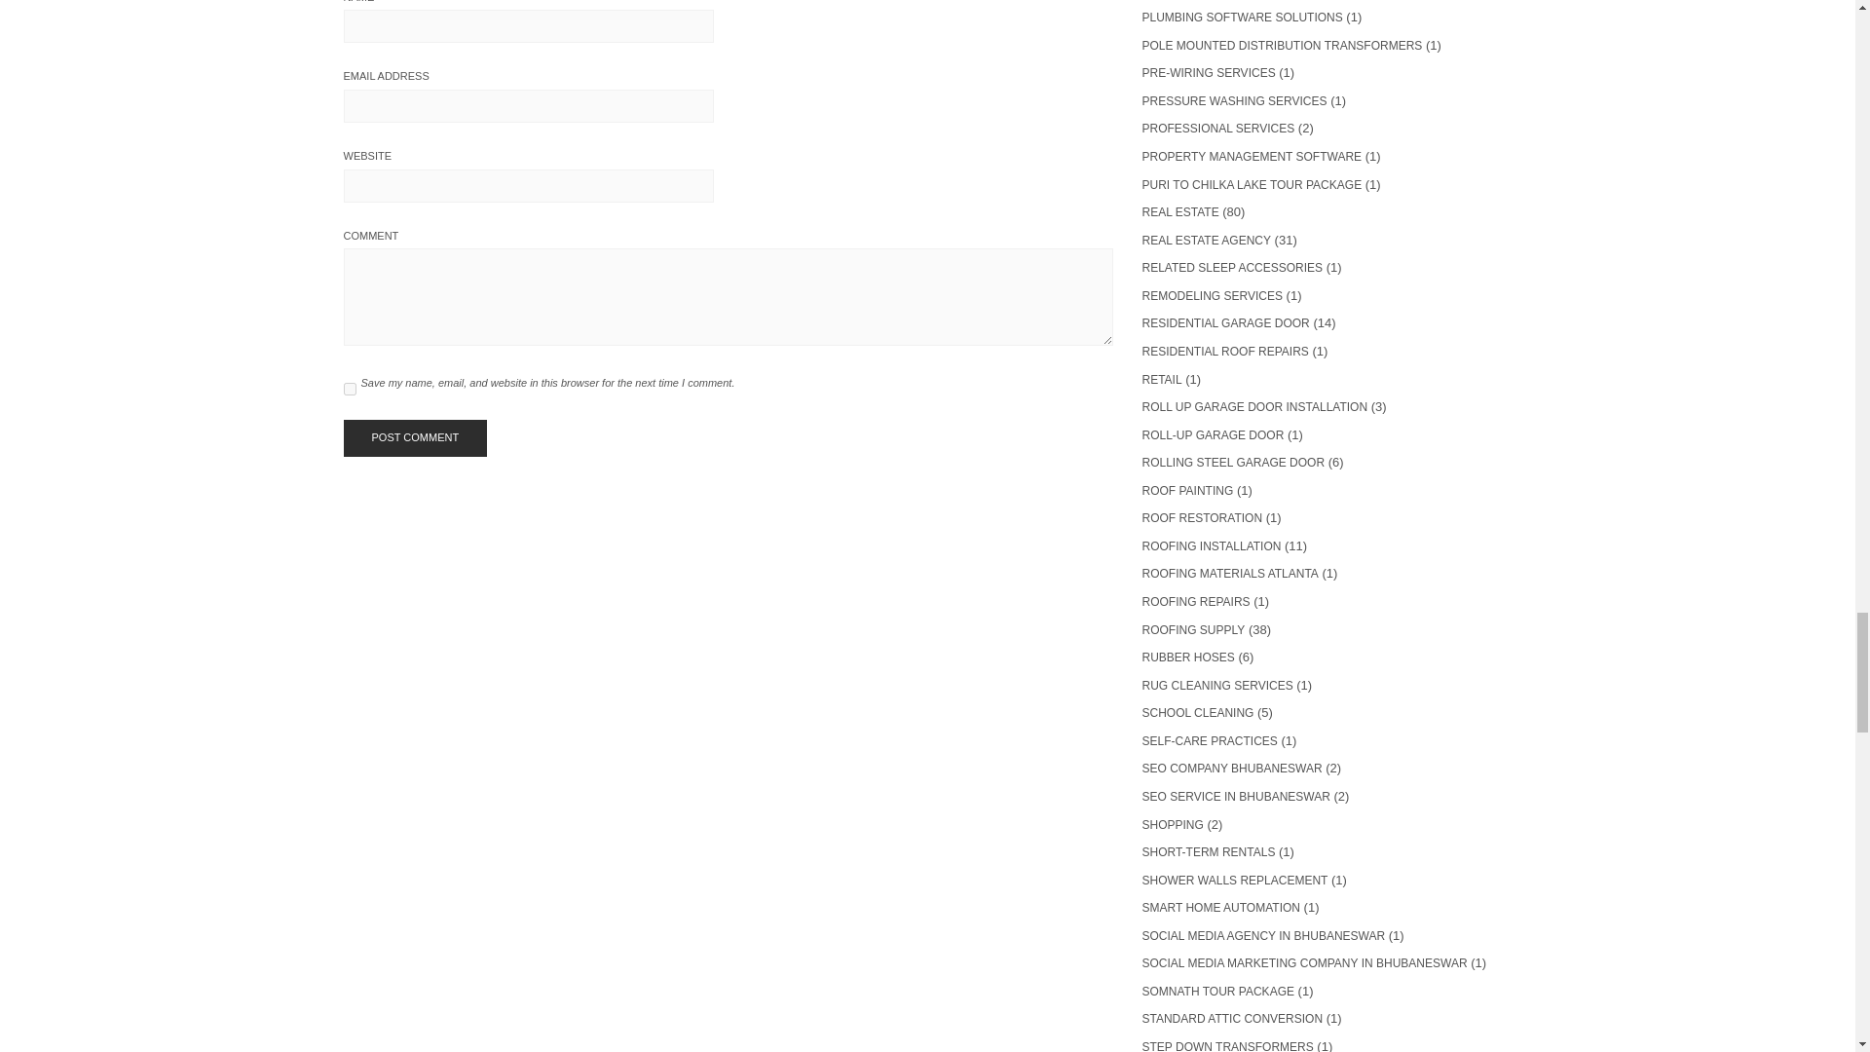 This screenshot has width=1870, height=1052. Describe the element at coordinates (414, 437) in the screenshot. I see `Post Comment` at that location.